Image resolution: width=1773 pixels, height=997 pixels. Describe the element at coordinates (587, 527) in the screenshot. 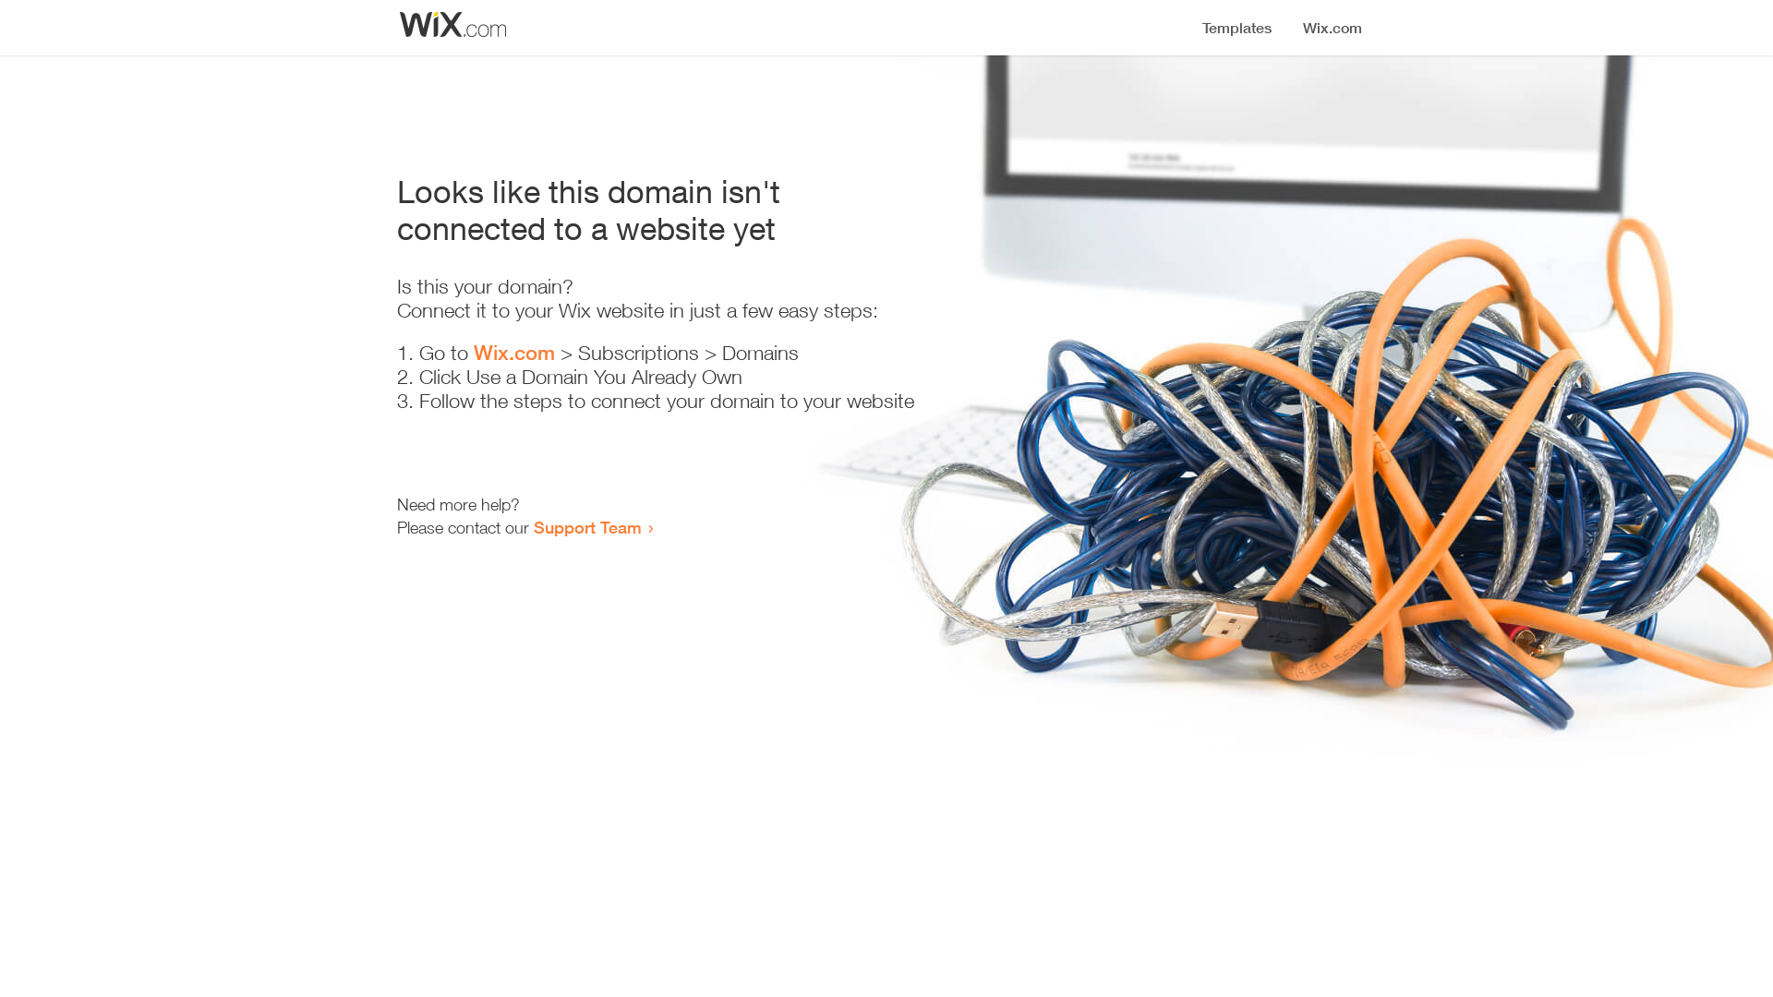

I see `Support Team` at that location.